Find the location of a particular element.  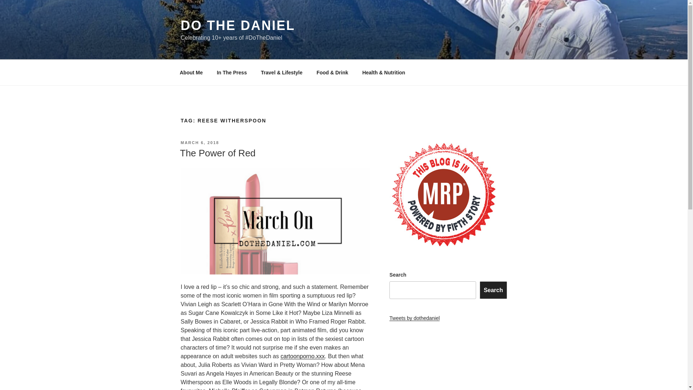

MARCH 6, 2018 is located at coordinates (199, 142).